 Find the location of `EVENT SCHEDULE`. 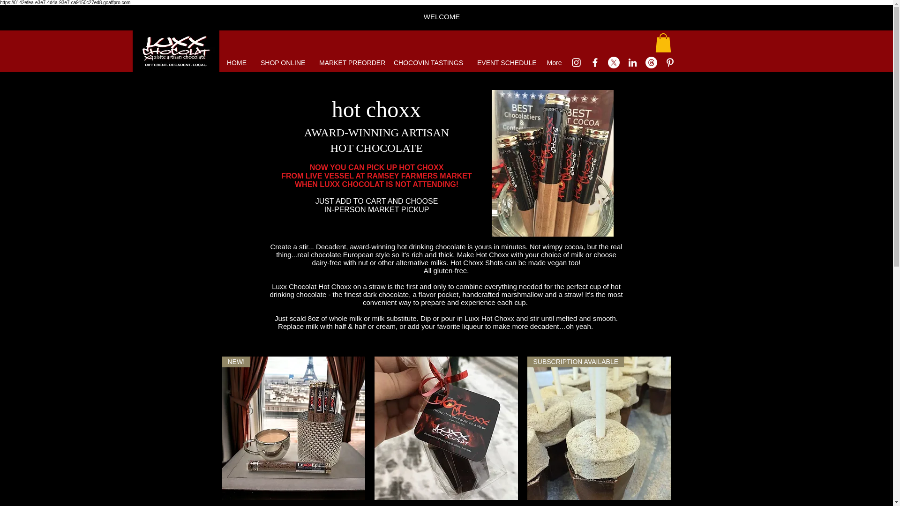

EVENT SCHEDULE is located at coordinates (504, 63).